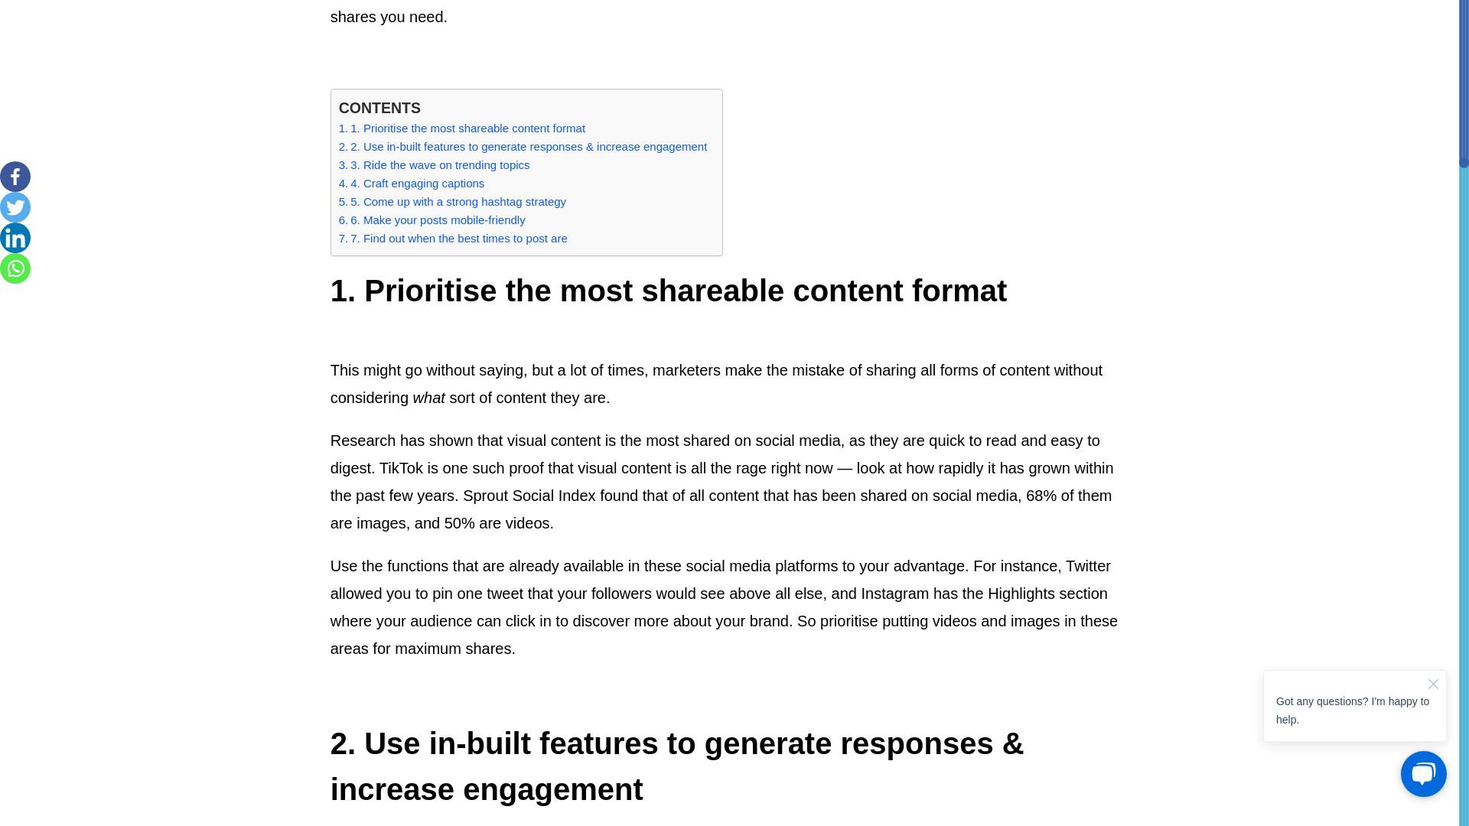 The height and width of the screenshot is (826, 1469). What do you see at coordinates (412, 183) in the screenshot?
I see `4. Craft engaging captions` at bounding box center [412, 183].